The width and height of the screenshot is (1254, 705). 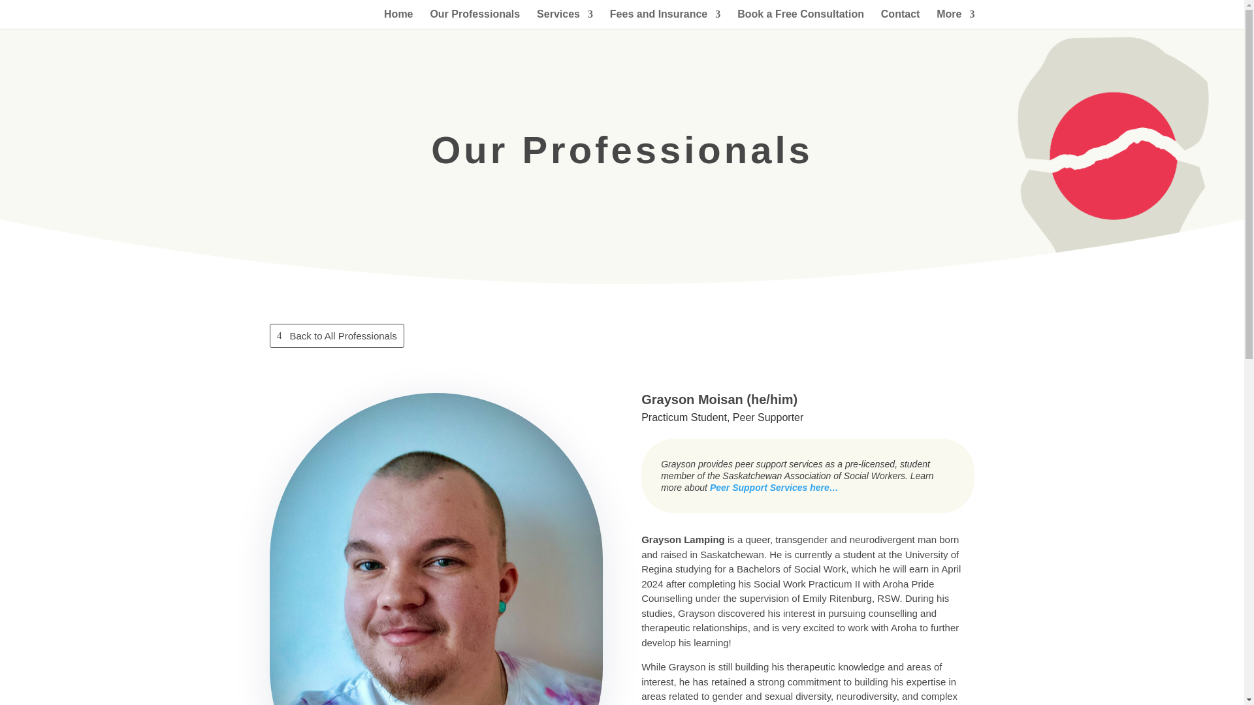 What do you see at coordinates (800, 20) in the screenshot?
I see `Book a Free Consultation` at bounding box center [800, 20].